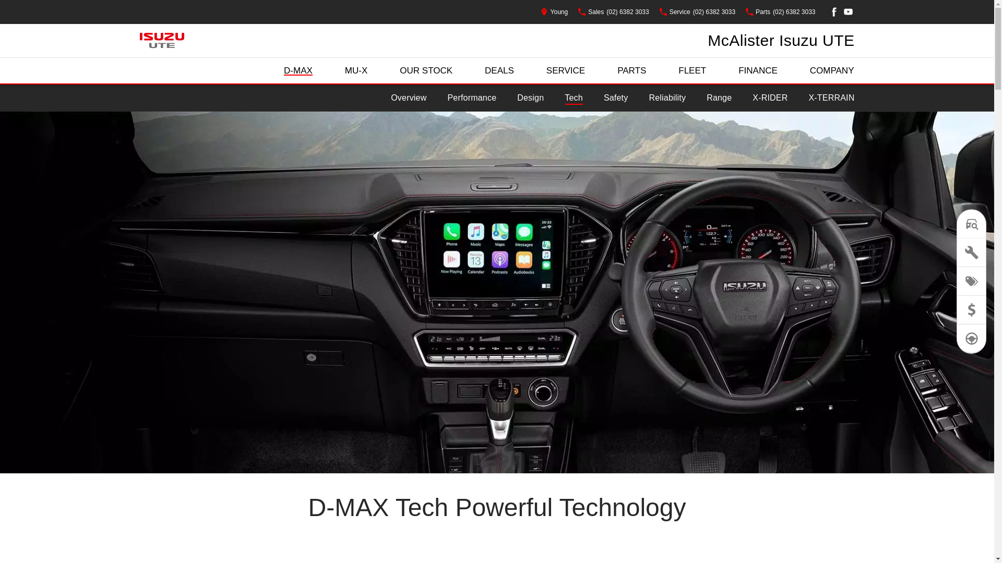  I want to click on Parts
(02) 6382 3033, so click(781, 11).